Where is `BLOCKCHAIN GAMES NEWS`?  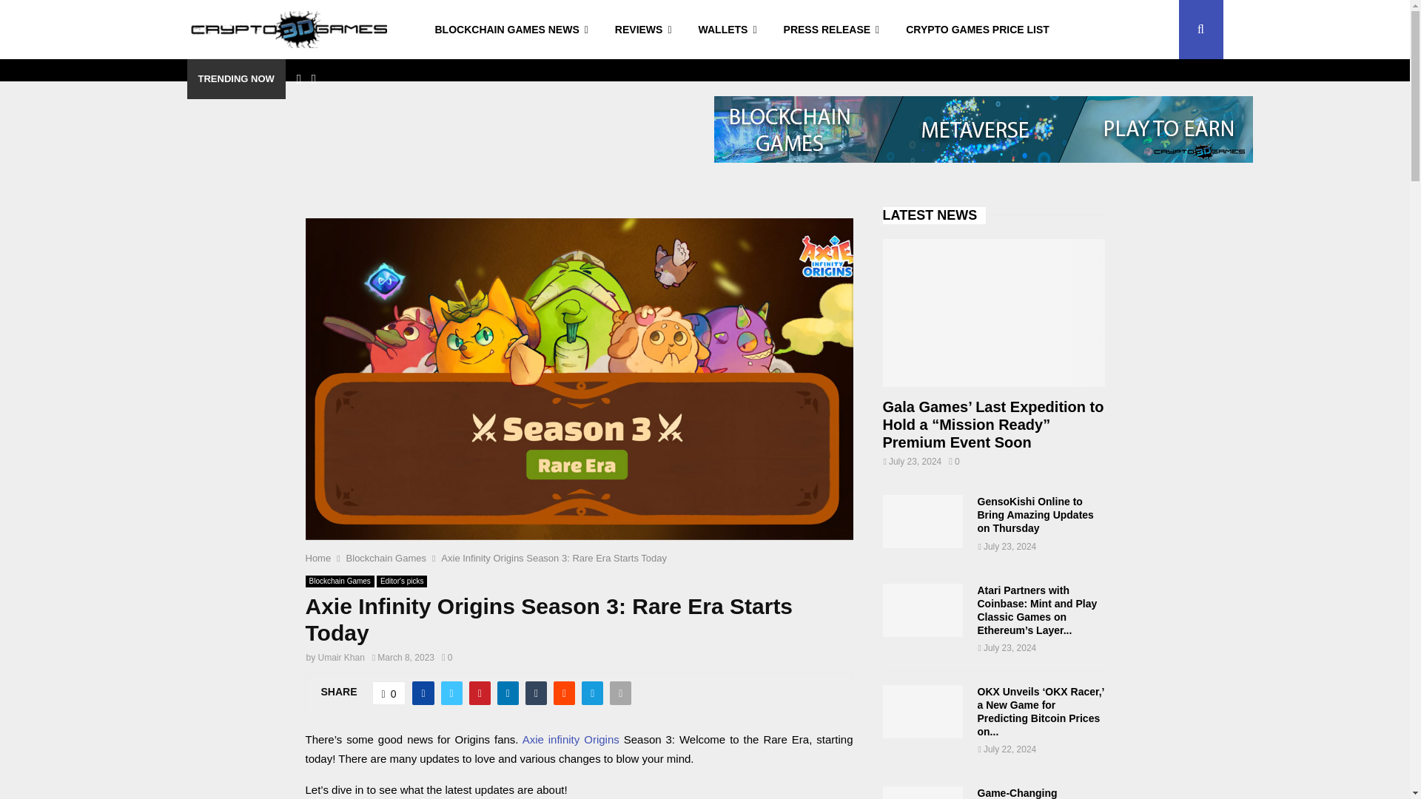
BLOCKCHAIN GAMES NEWS is located at coordinates (511, 30).